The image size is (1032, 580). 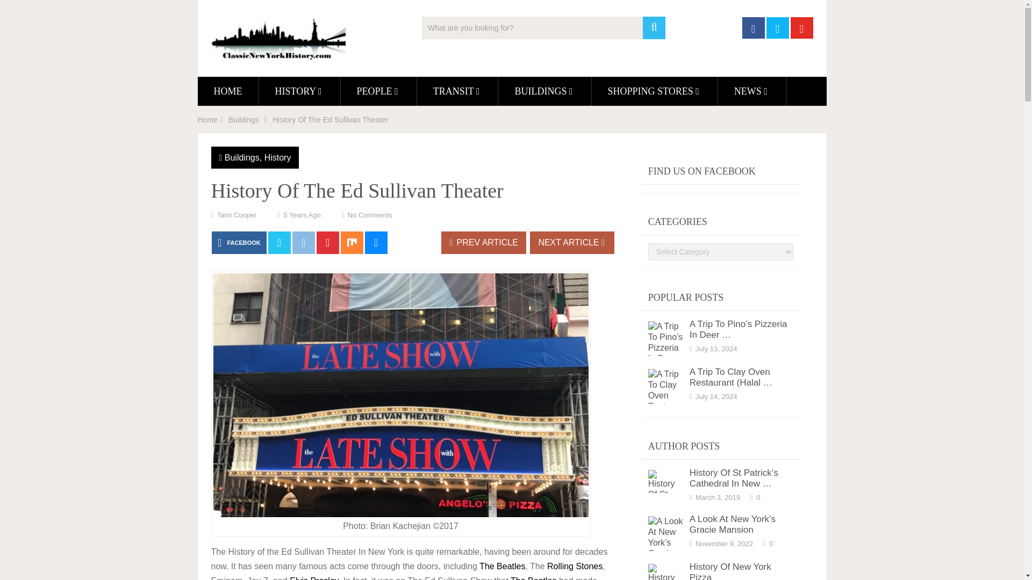 What do you see at coordinates (457, 91) in the screenshot?
I see `TRANSIT` at bounding box center [457, 91].